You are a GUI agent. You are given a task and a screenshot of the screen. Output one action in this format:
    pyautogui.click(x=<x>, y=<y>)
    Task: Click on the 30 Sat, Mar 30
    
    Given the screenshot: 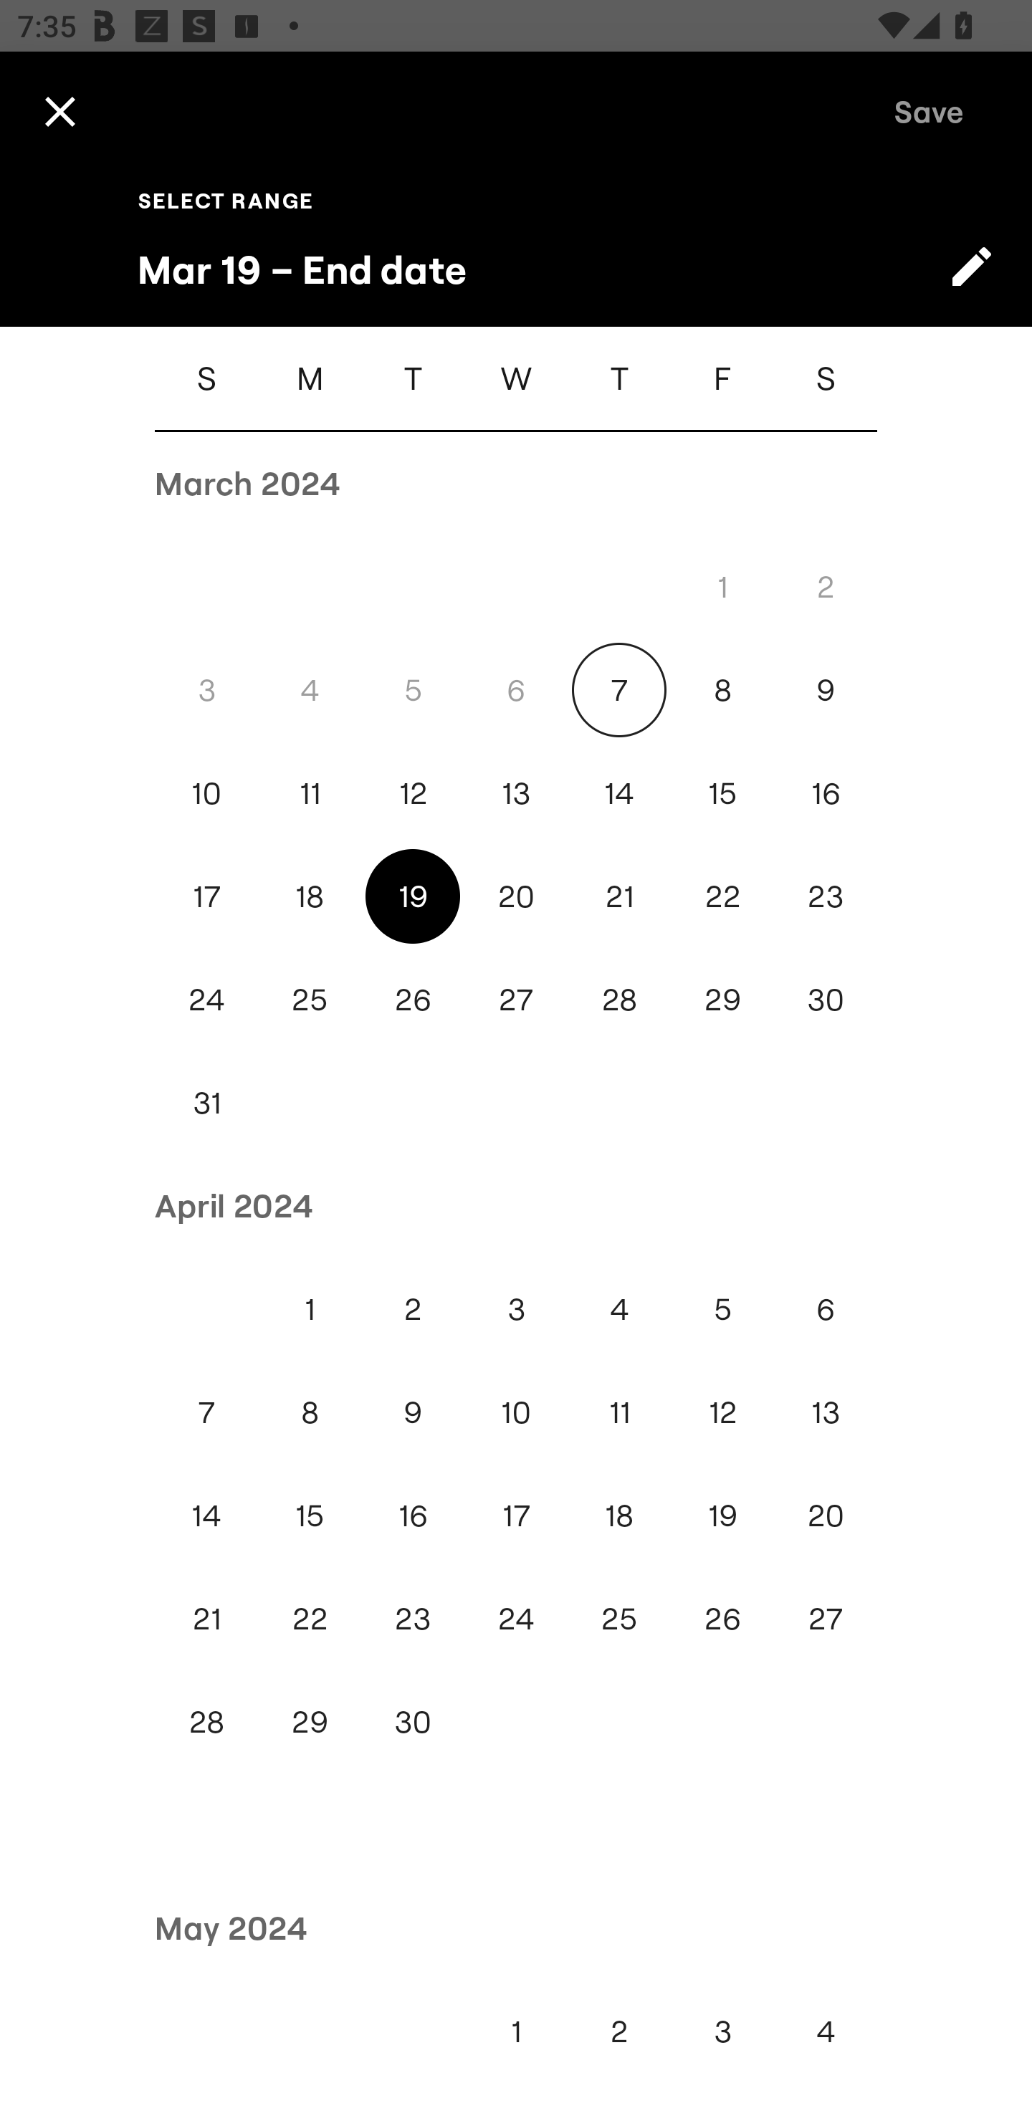 What is the action you would take?
    pyautogui.click(x=826, y=1000)
    